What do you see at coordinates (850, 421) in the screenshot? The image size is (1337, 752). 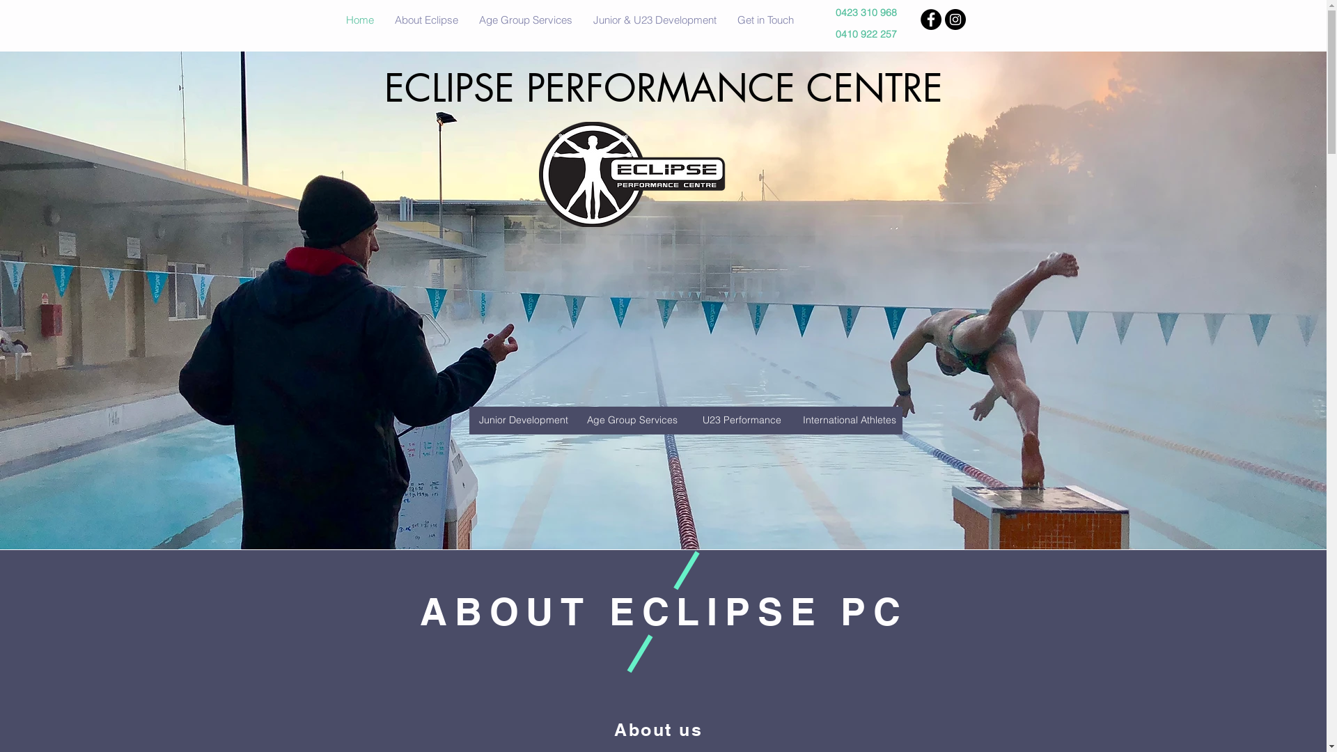 I see `International Athletes` at bounding box center [850, 421].